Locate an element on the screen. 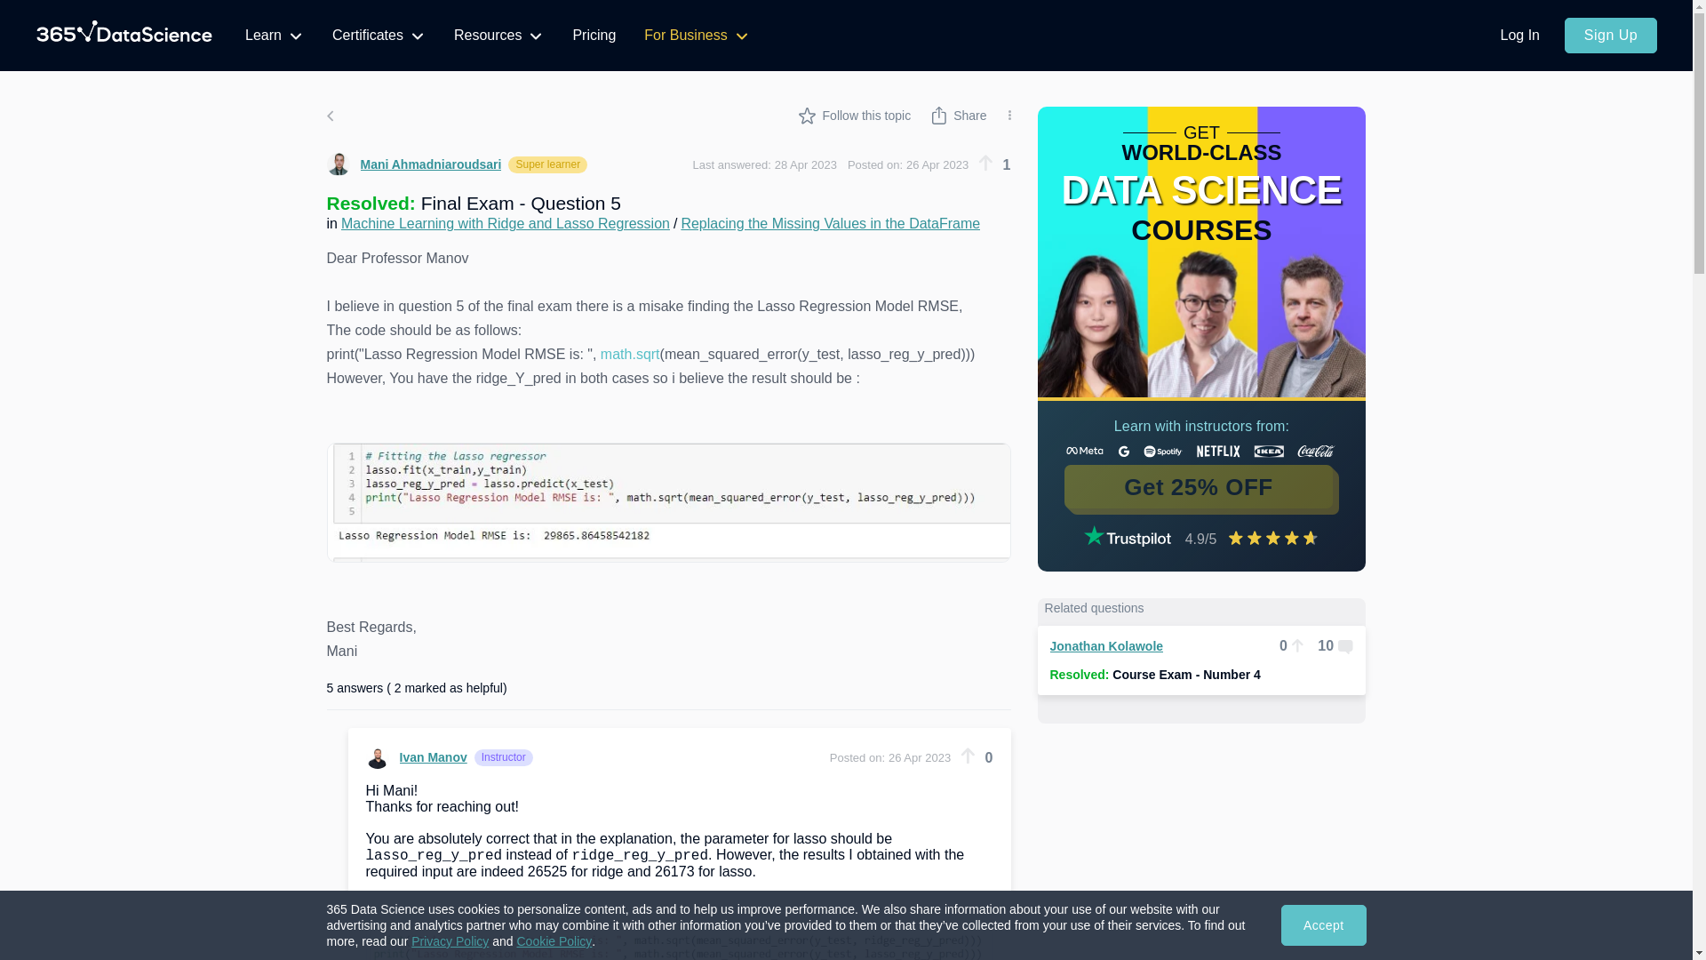 This screenshot has height=960, width=1706. Mani Ahmadniaroudsari is located at coordinates (414, 164).